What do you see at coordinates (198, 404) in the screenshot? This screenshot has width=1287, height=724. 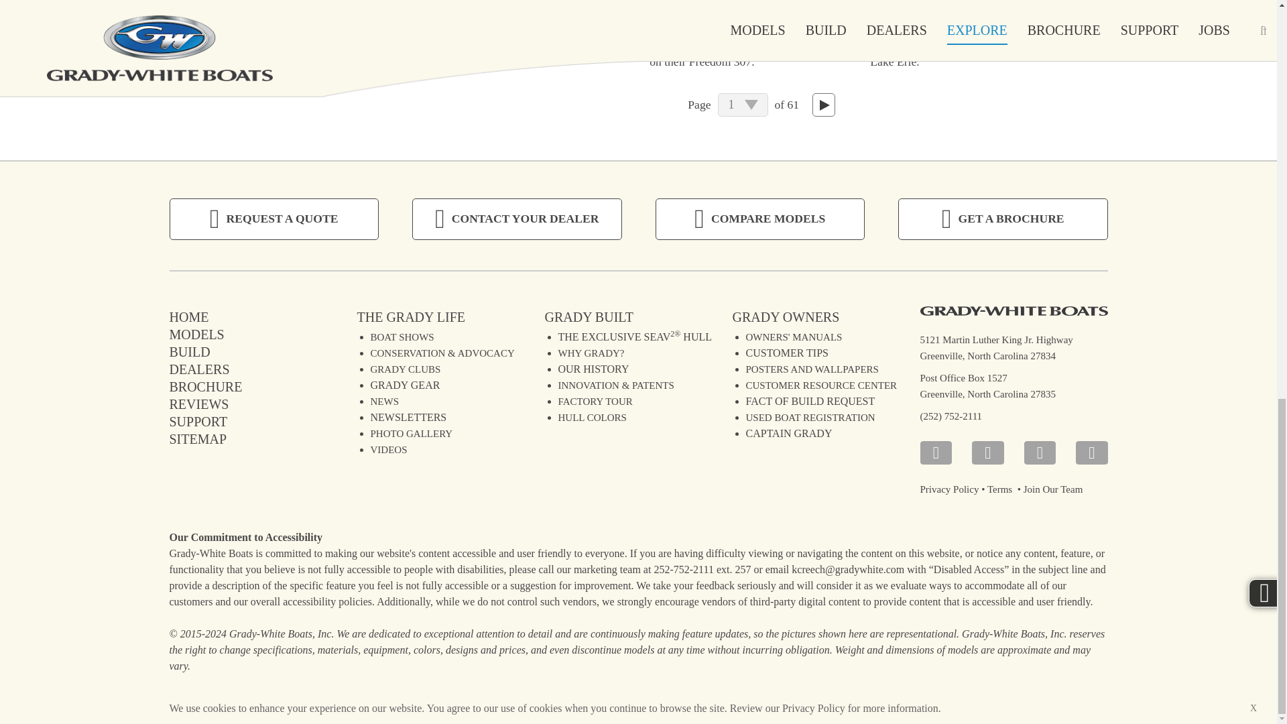 I see `Customer Reviews` at bounding box center [198, 404].